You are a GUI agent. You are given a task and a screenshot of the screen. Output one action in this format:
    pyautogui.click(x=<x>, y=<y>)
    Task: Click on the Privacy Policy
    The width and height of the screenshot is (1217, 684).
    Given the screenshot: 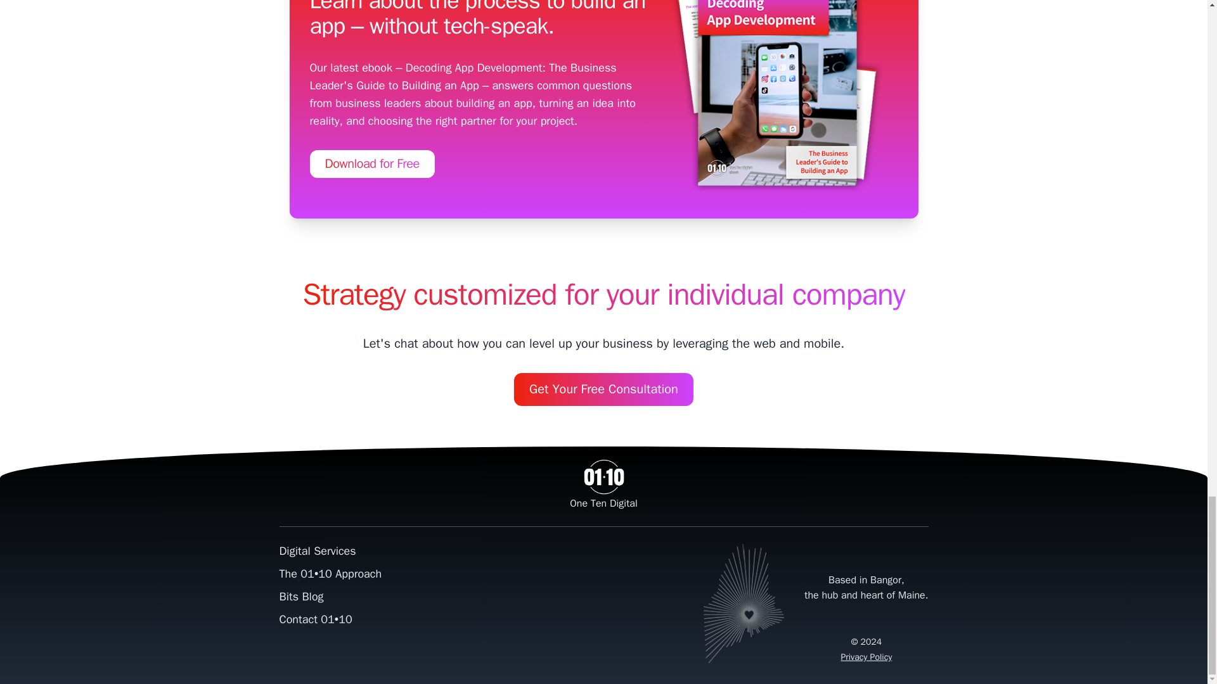 What is the action you would take?
    pyautogui.click(x=866, y=657)
    